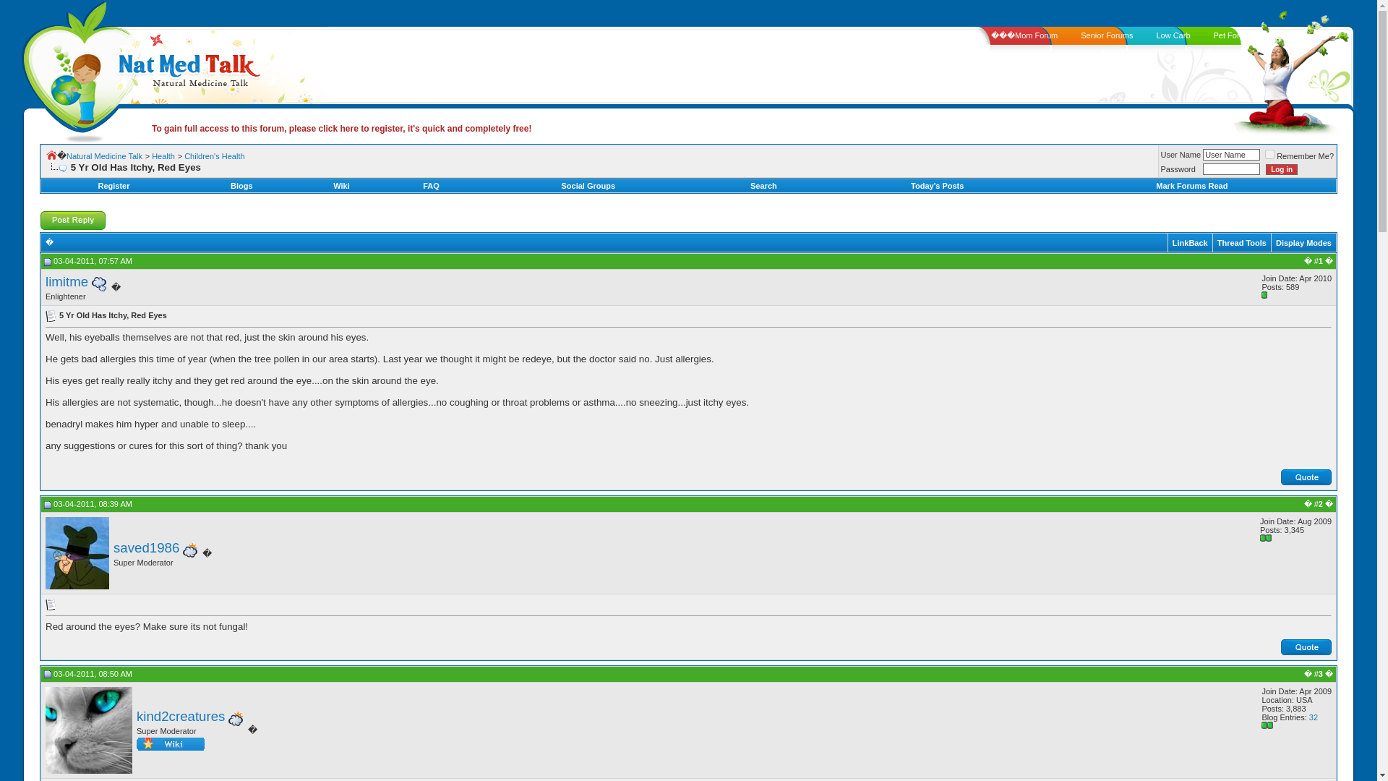 This screenshot has width=1388, height=781. I want to click on Mark Forums Read, so click(1191, 185).